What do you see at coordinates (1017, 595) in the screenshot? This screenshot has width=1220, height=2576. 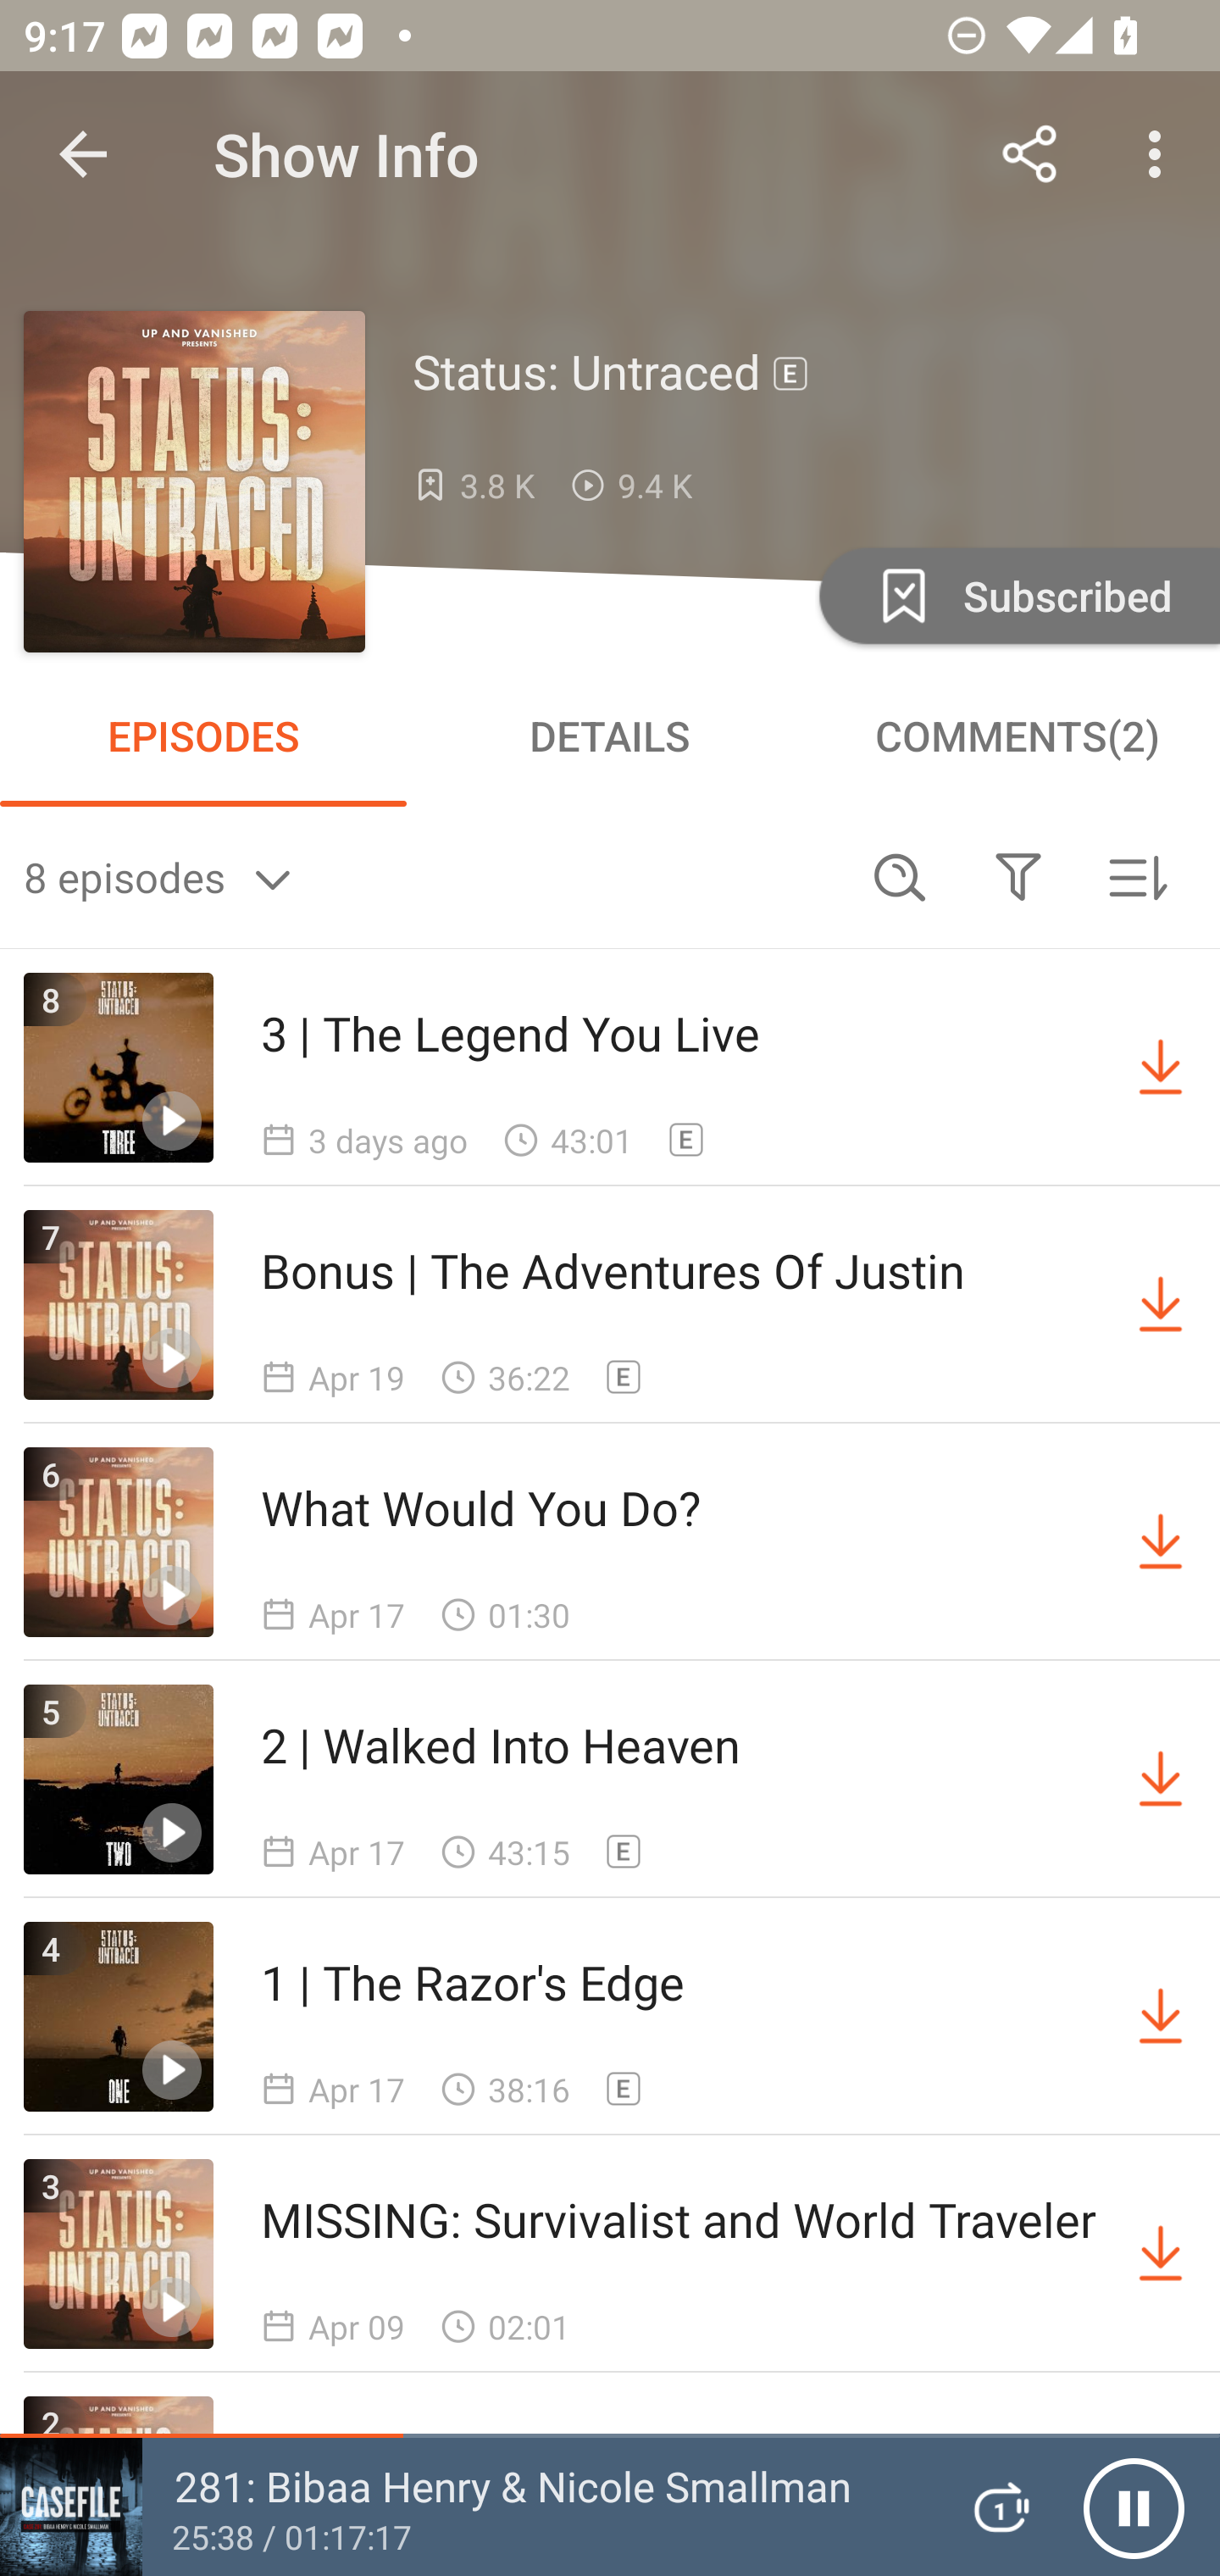 I see `Unsubscribe Subscribed` at bounding box center [1017, 595].